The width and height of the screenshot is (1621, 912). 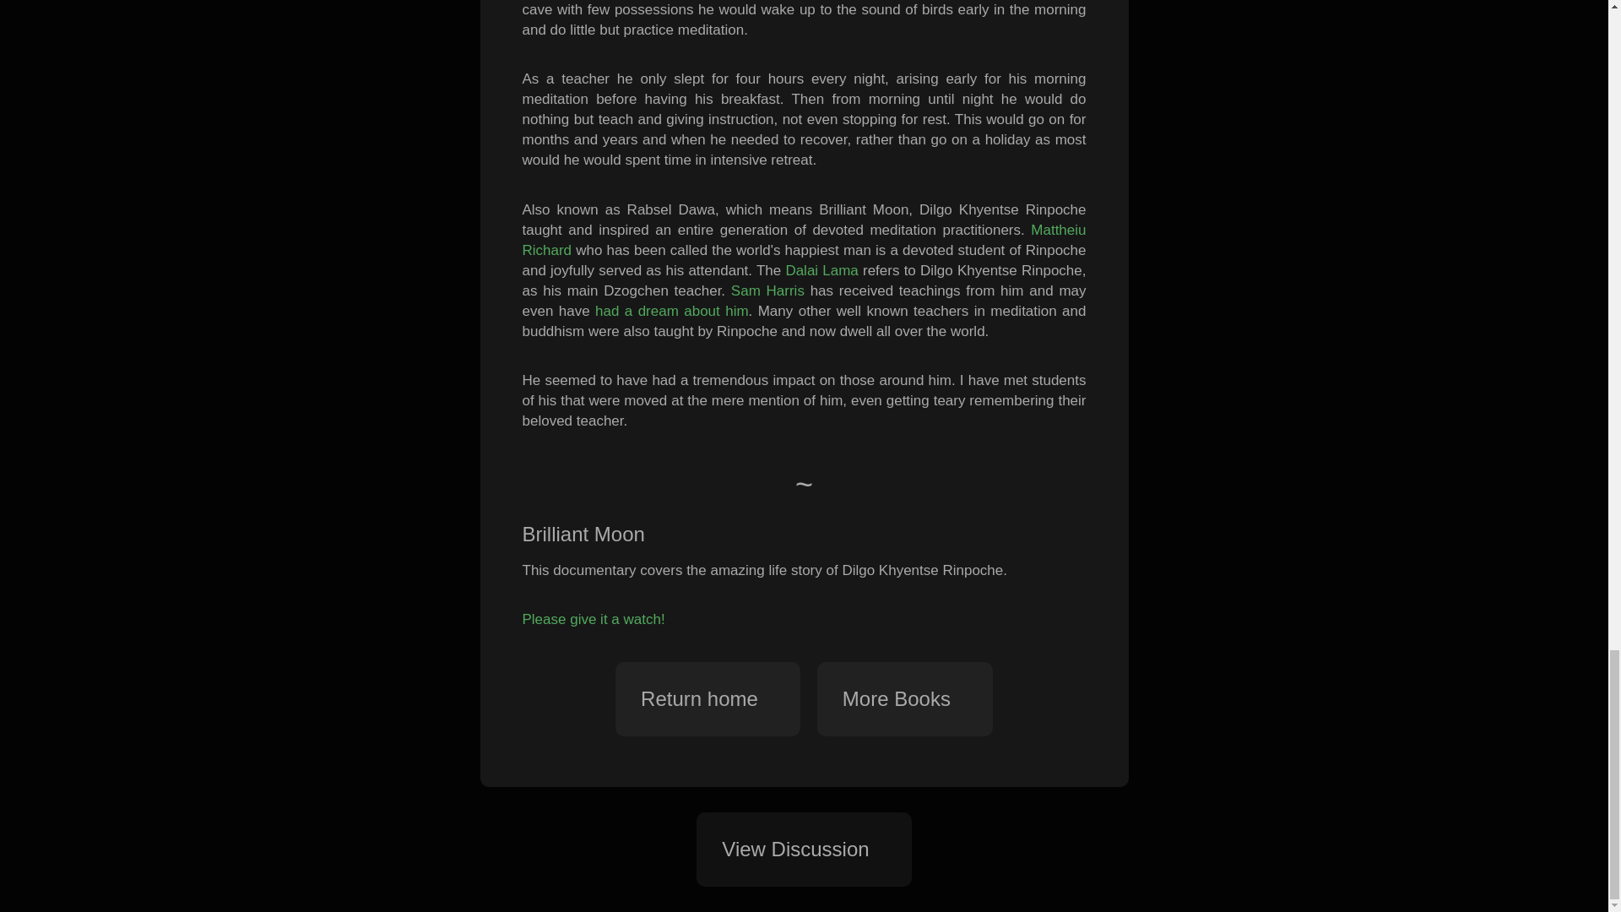 What do you see at coordinates (672, 311) in the screenshot?
I see `had a dream about him` at bounding box center [672, 311].